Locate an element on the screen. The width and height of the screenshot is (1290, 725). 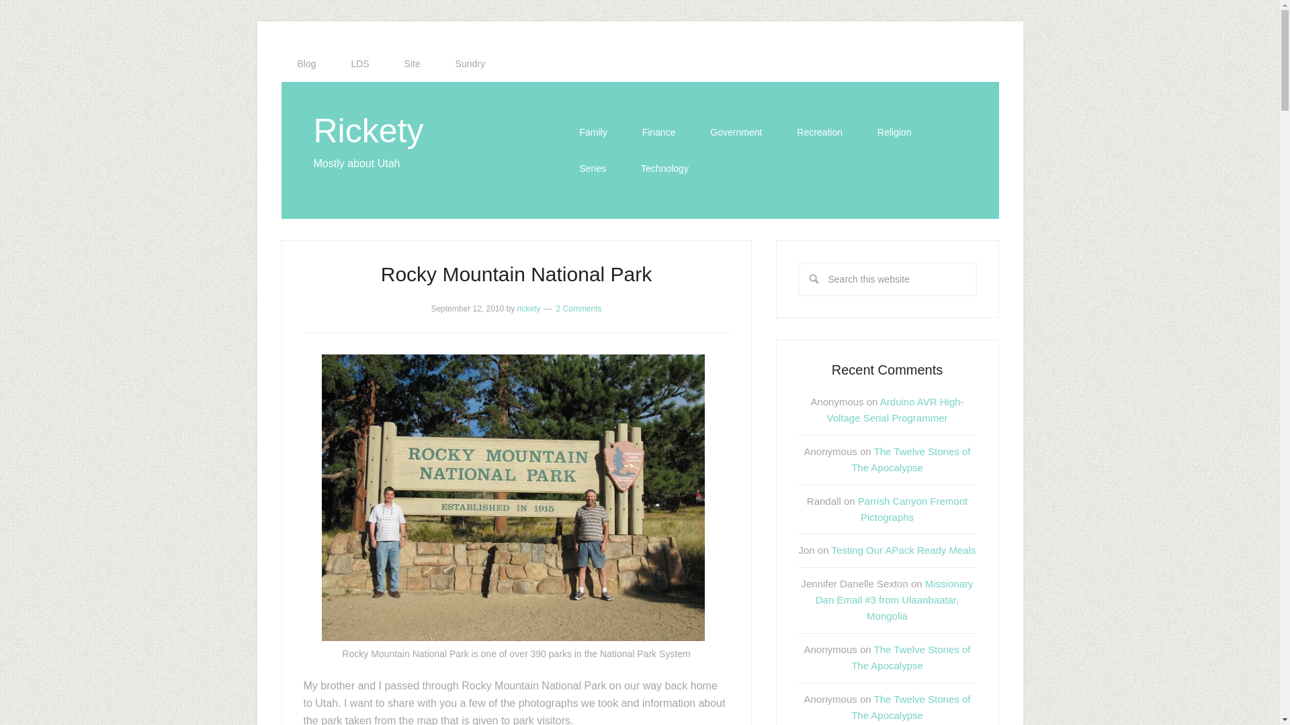
Site is located at coordinates (413, 64).